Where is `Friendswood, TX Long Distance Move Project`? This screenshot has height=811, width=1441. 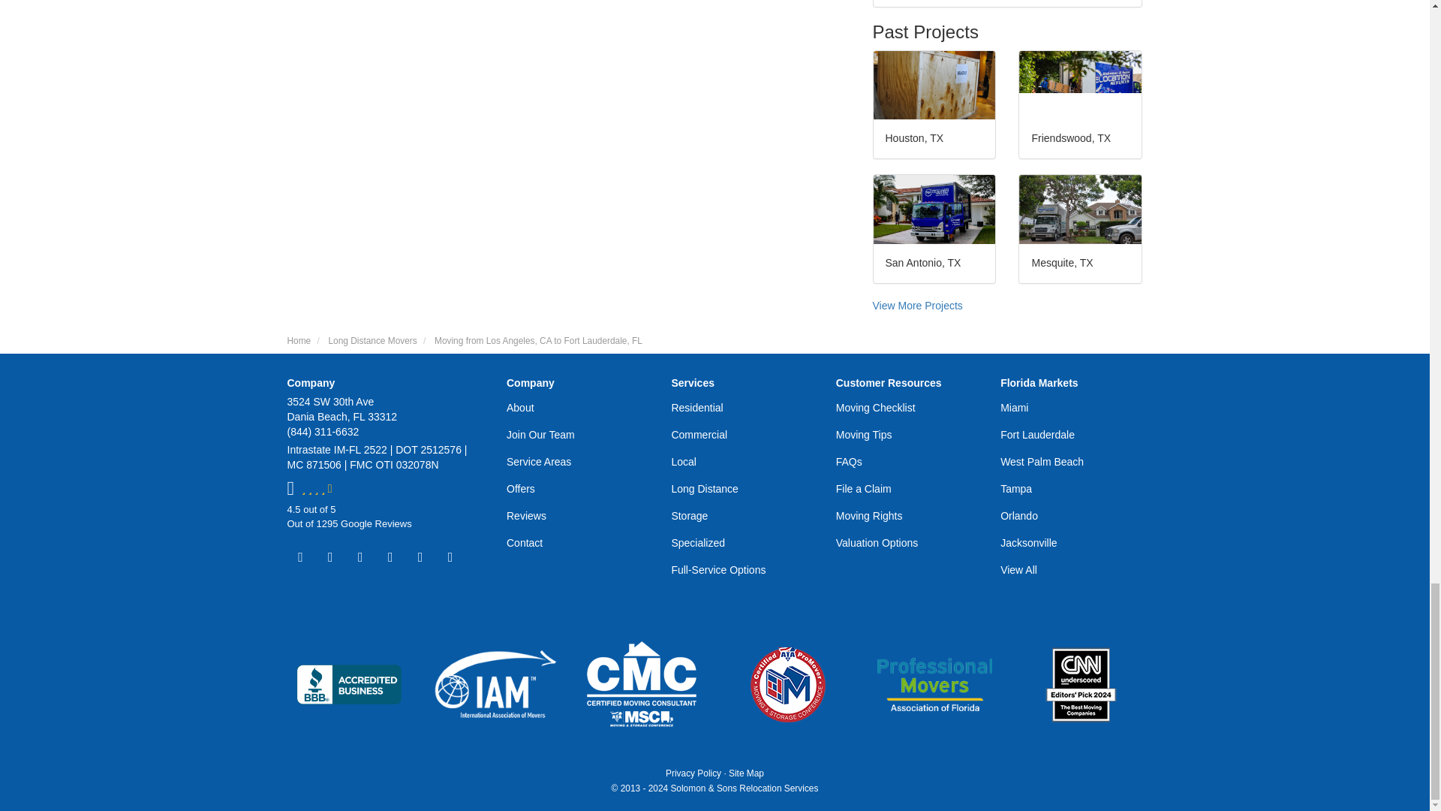 Friendswood, TX Long Distance Move Project is located at coordinates (1079, 86).